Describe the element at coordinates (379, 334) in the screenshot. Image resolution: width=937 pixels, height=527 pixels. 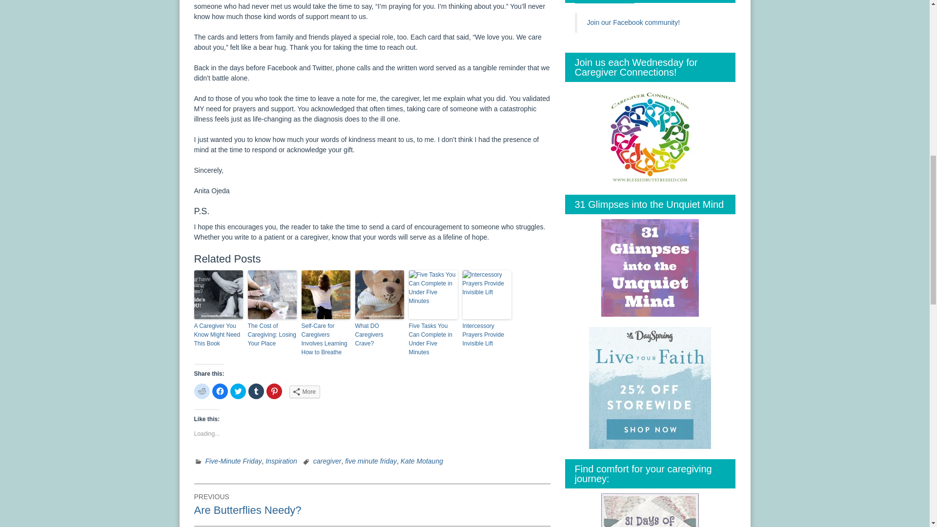
I see `What DO Caregivers Crave?` at that location.